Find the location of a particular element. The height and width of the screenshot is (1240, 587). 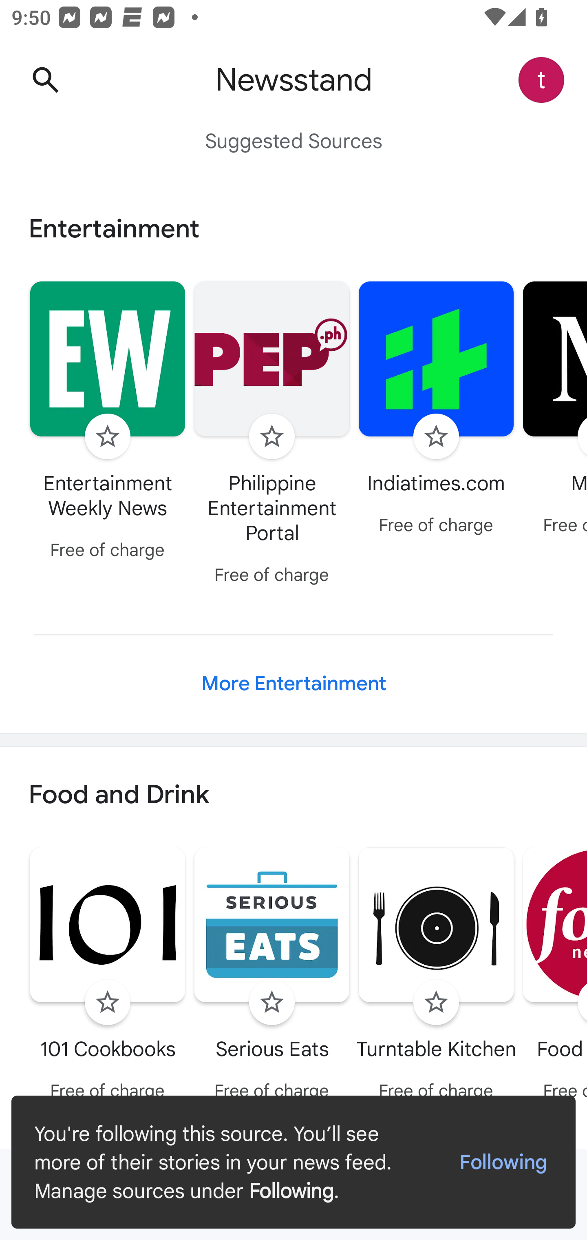

Follow is located at coordinates (271, 1003).